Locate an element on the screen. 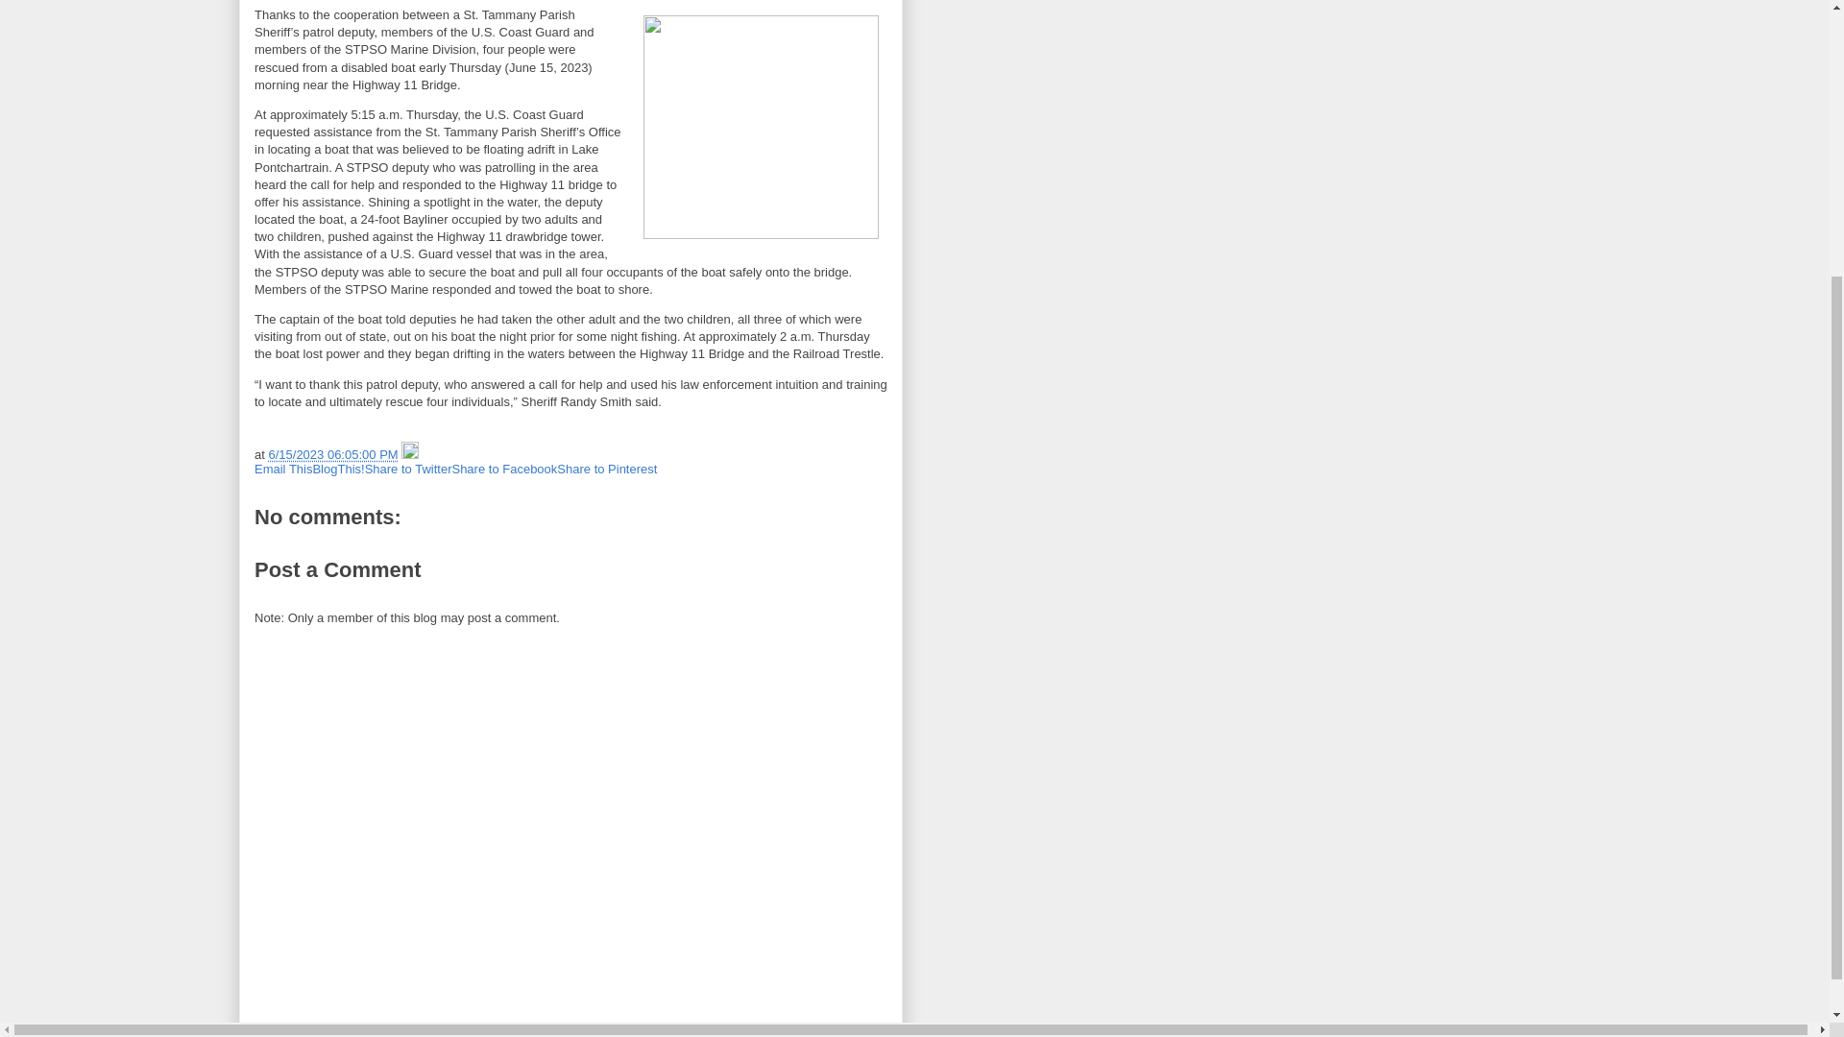  Edit Post is located at coordinates (409, 453).